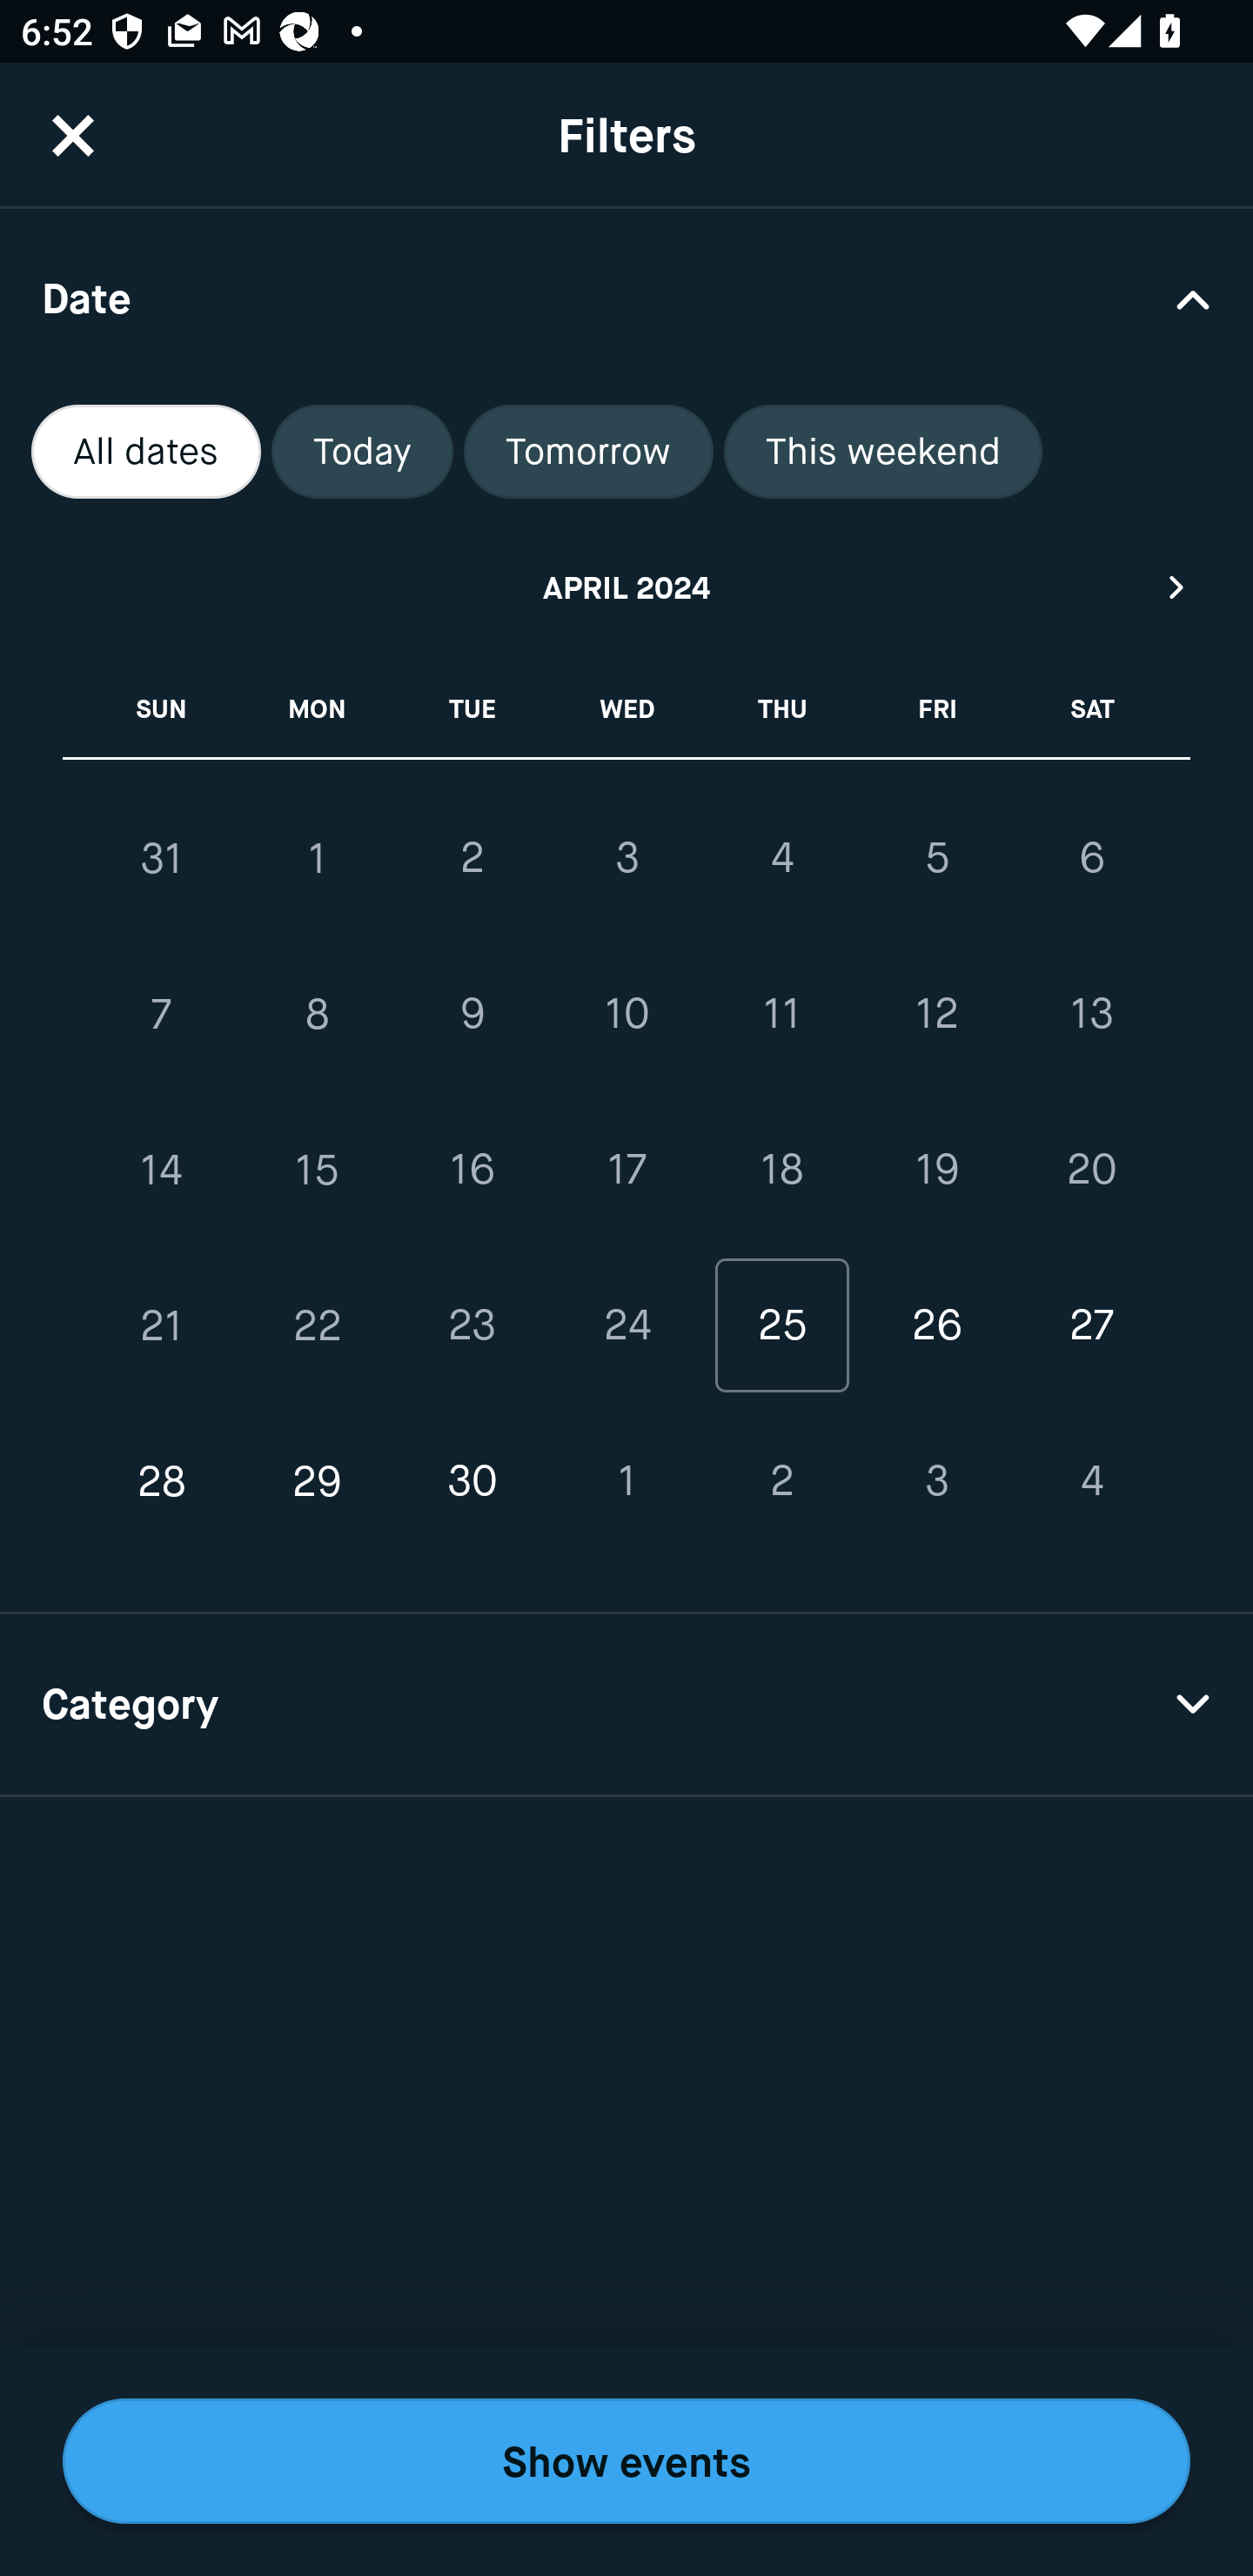 This screenshot has width=1253, height=2576. I want to click on 1, so click(317, 858).